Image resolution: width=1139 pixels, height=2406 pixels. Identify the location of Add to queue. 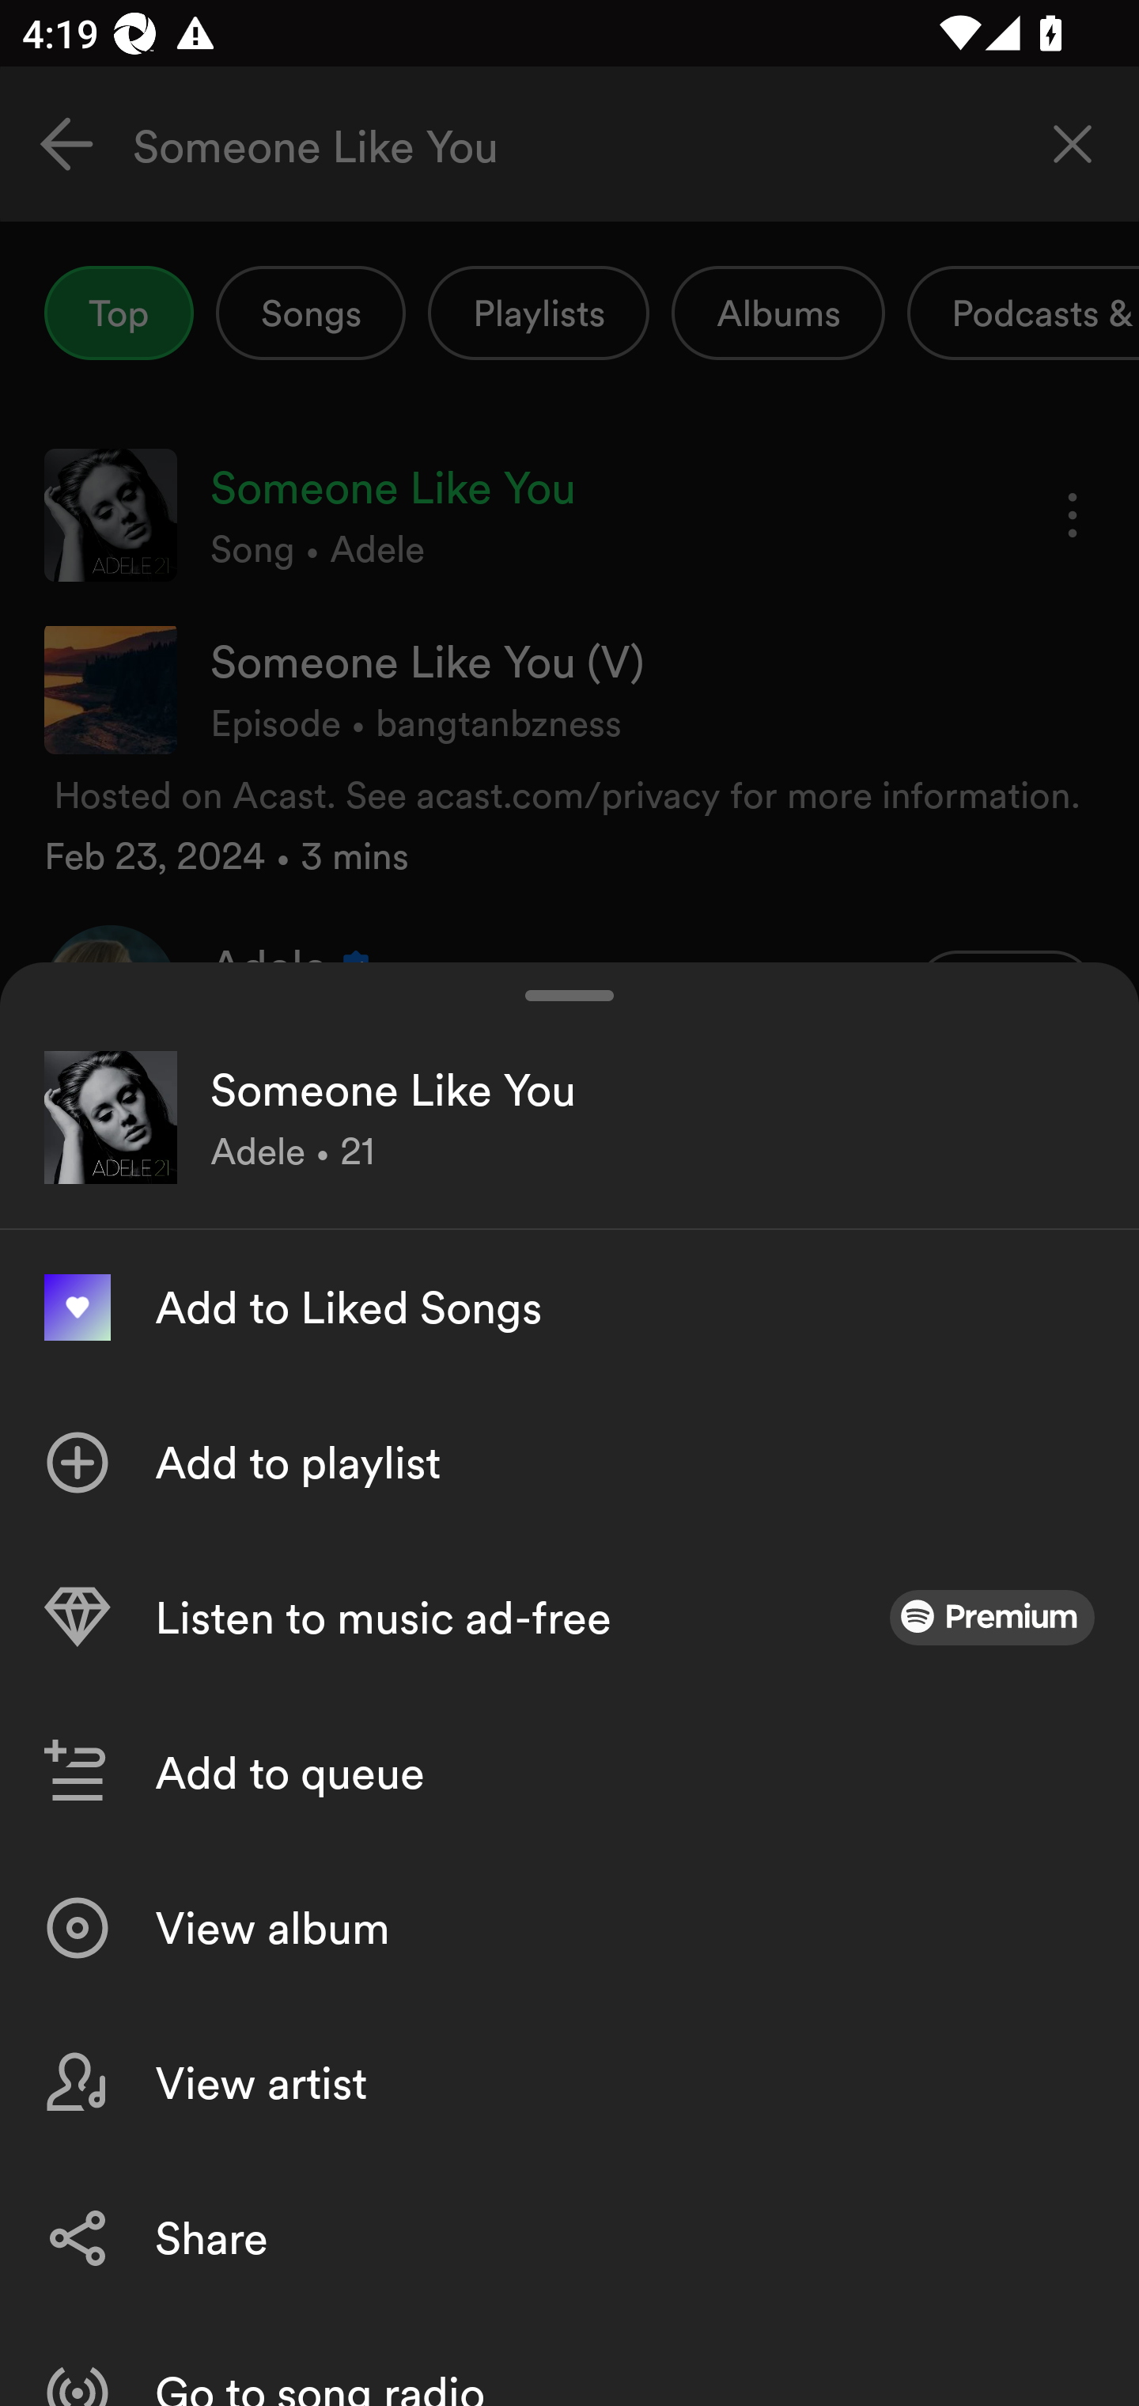
(569, 1773).